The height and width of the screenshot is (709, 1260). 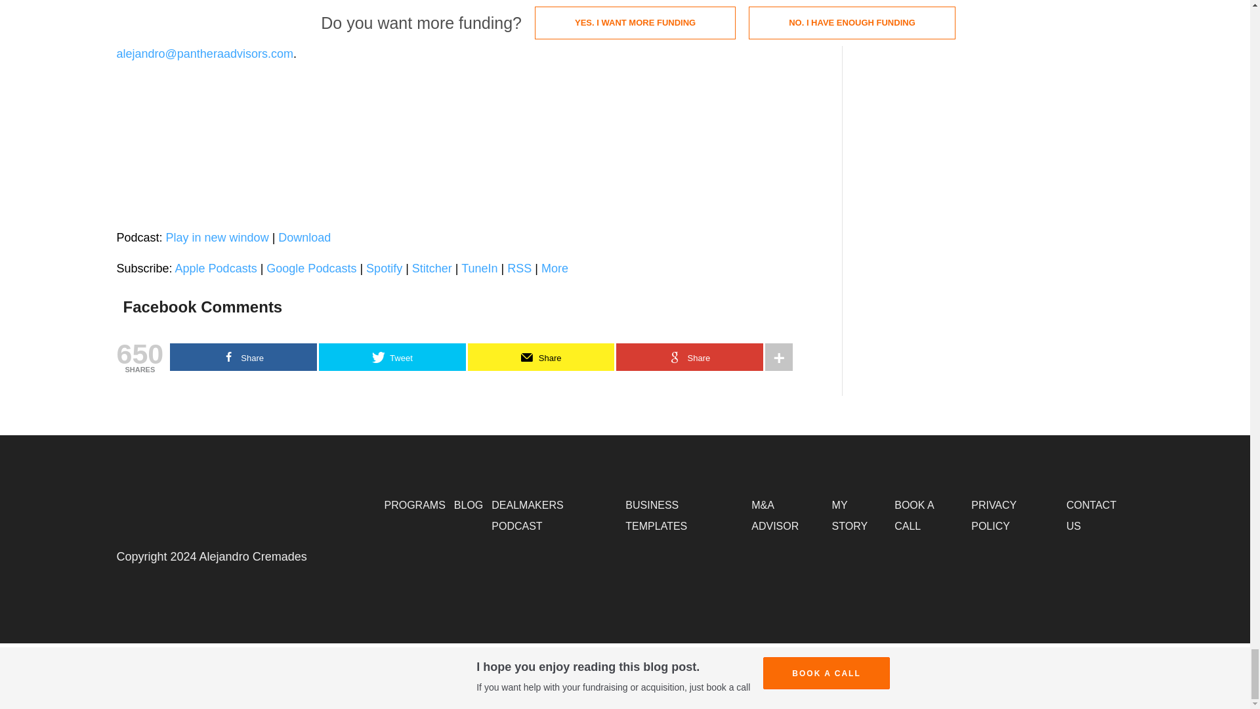 I want to click on More, so click(x=555, y=268).